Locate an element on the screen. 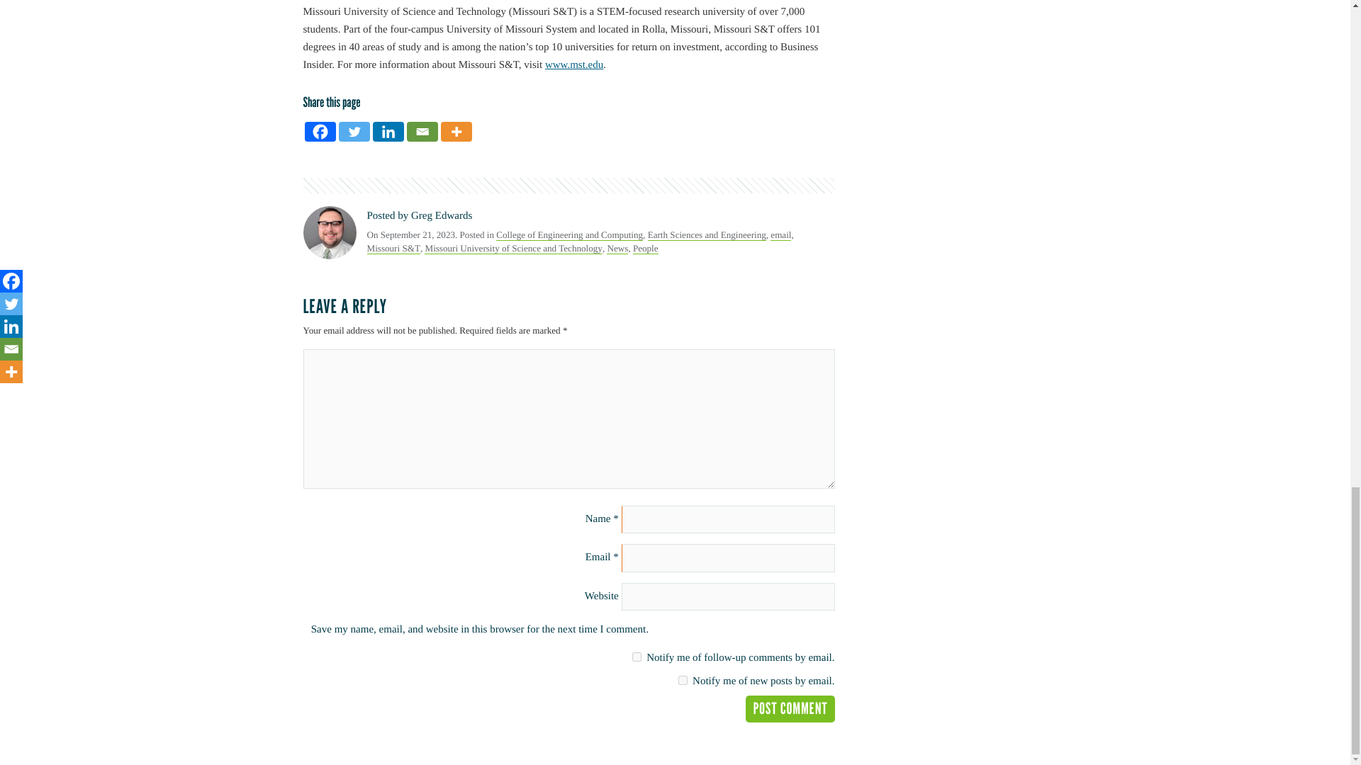 This screenshot has width=1361, height=765. Facebook is located at coordinates (320, 131).